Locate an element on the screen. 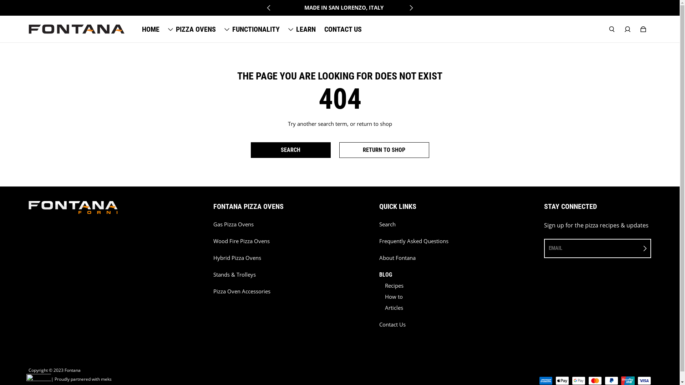 This screenshot has height=385, width=685. SEARCH is located at coordinates (290, 150).